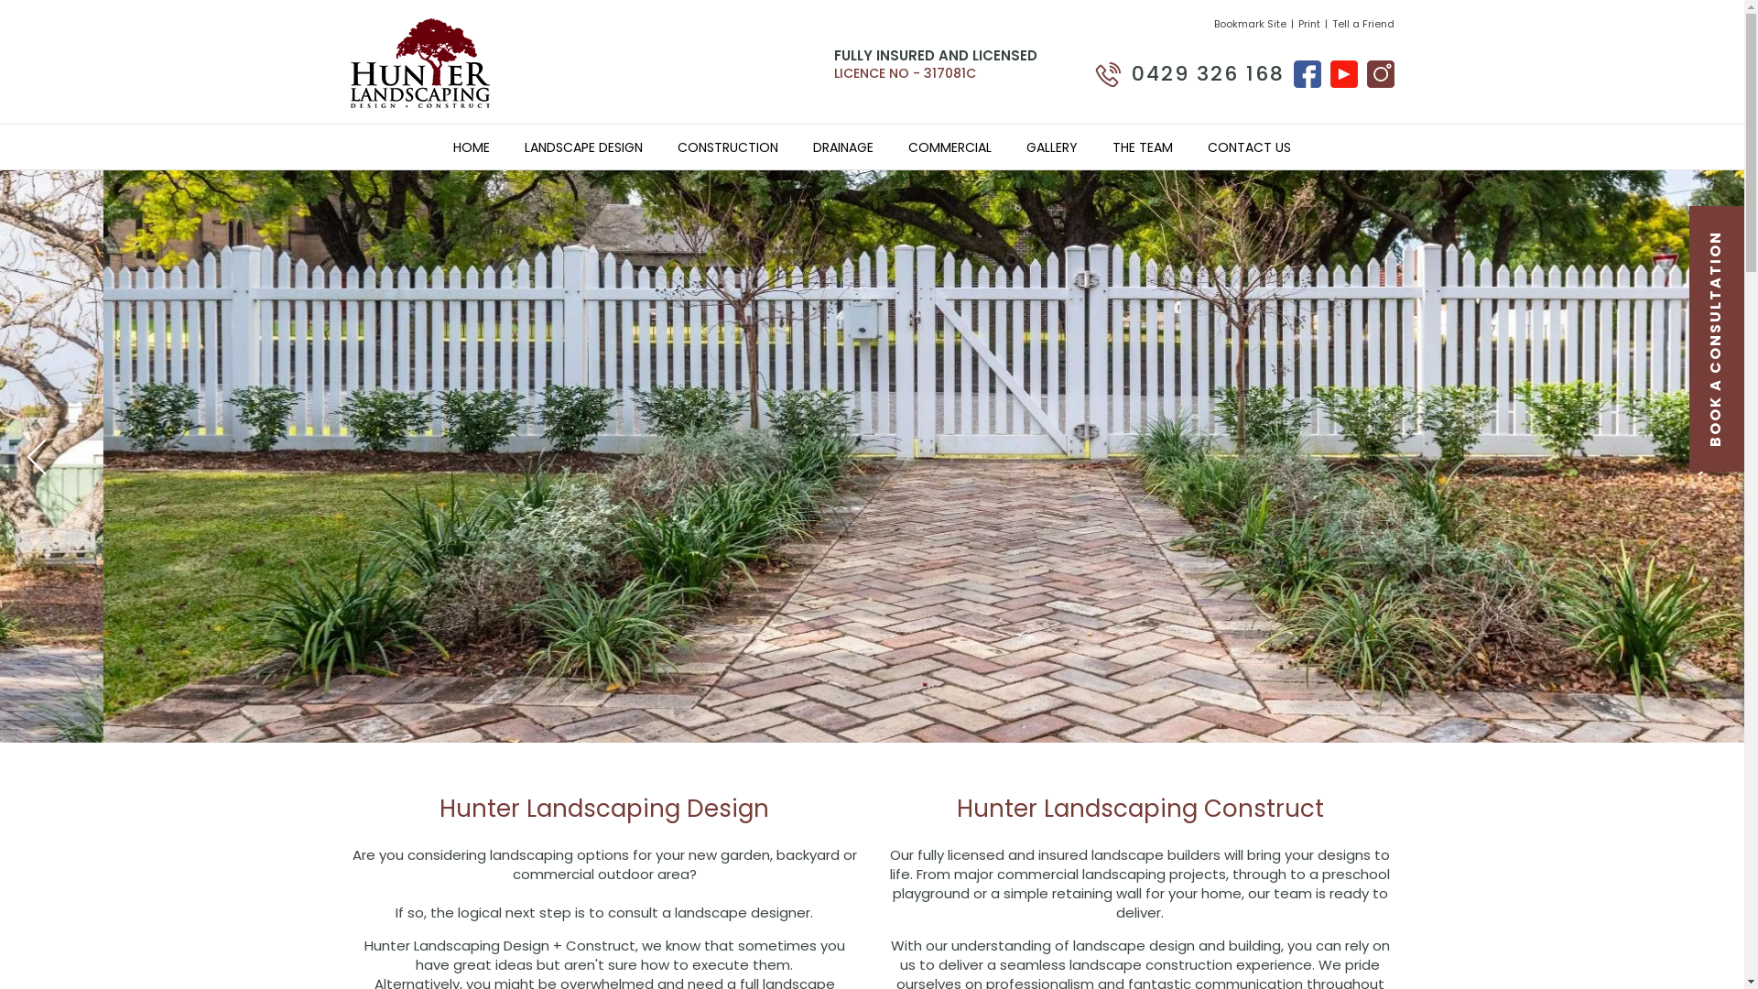  What do you see at coordinates (37, 457) in the screenshot?
I see `Previous` at bounding box center [37, 457].